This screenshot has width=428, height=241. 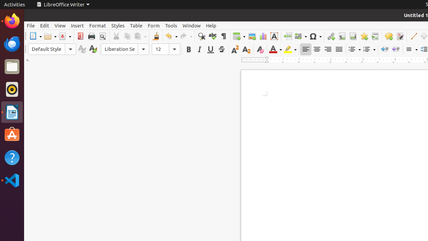 I want to click on Cross-reference, so click(x=375, y=36).